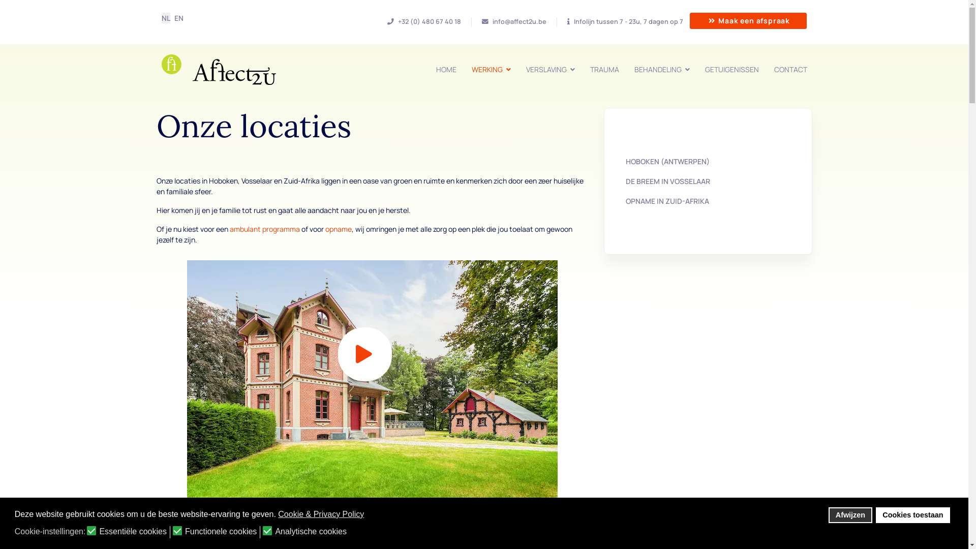 This screenshot has width=976, height=549. What do you see at coordinates (491, 69) in the screenshot?
I see `WERKING` at bounding box center [491, 69].